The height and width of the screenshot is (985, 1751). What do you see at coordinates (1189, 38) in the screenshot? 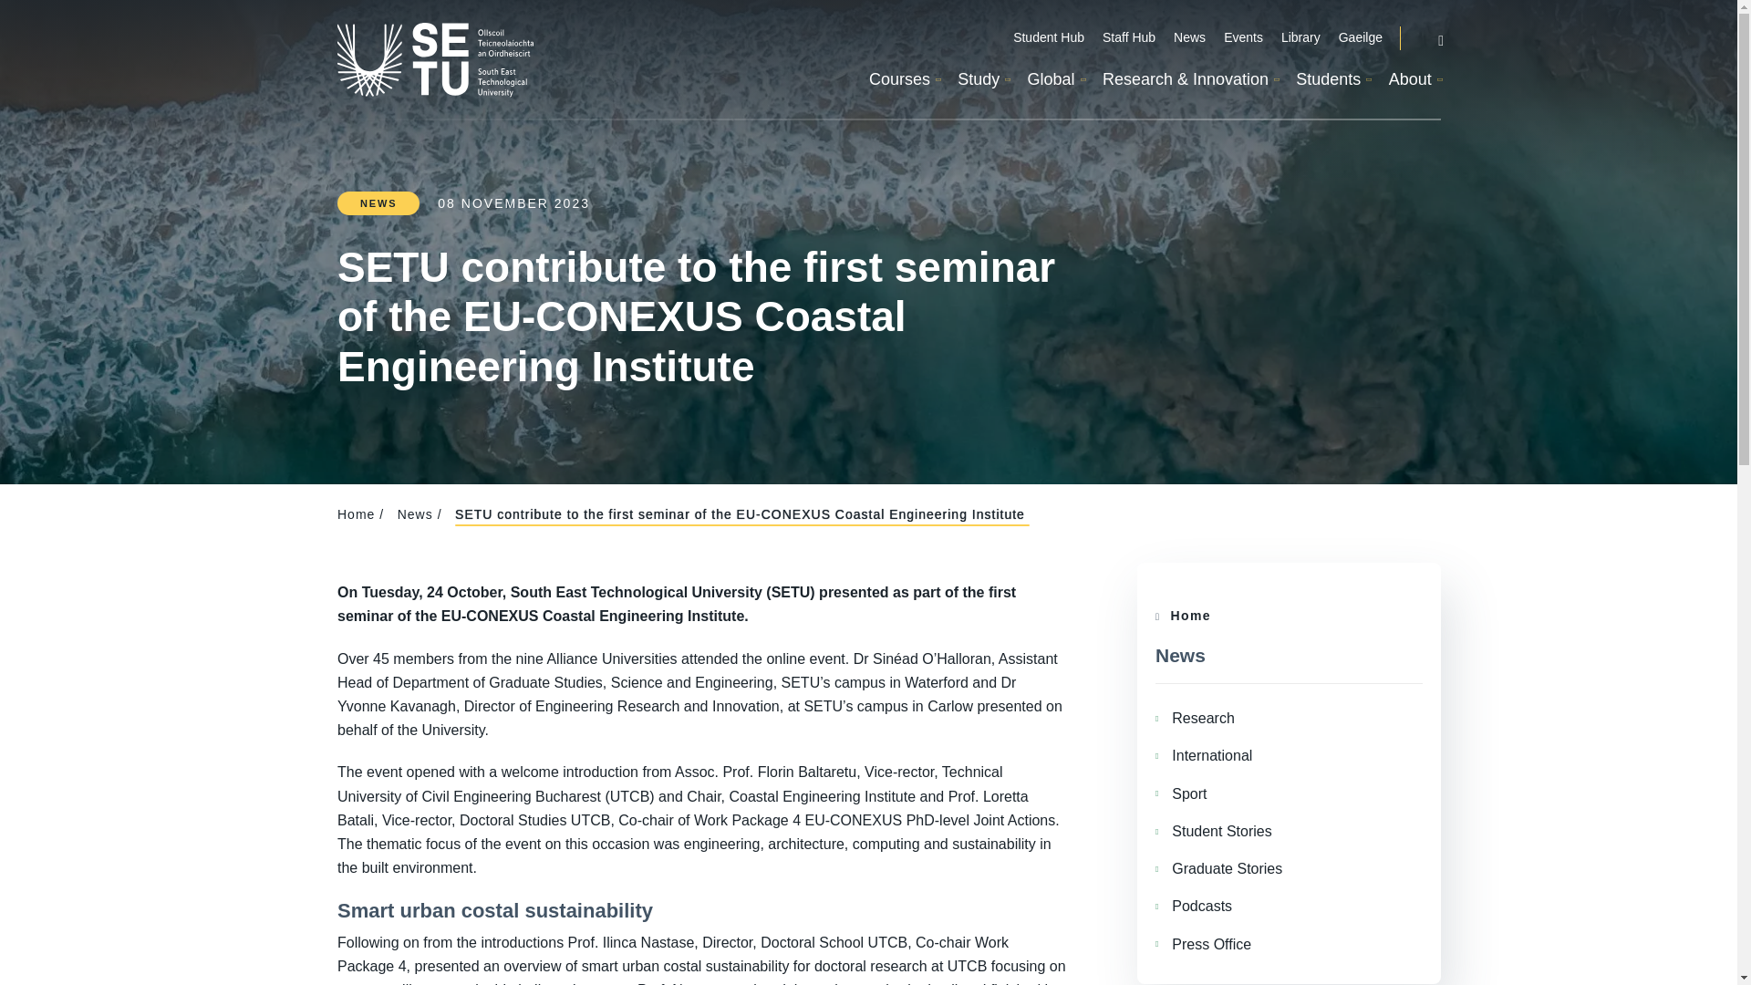
I see `News` at bounding box center [1189, 38].